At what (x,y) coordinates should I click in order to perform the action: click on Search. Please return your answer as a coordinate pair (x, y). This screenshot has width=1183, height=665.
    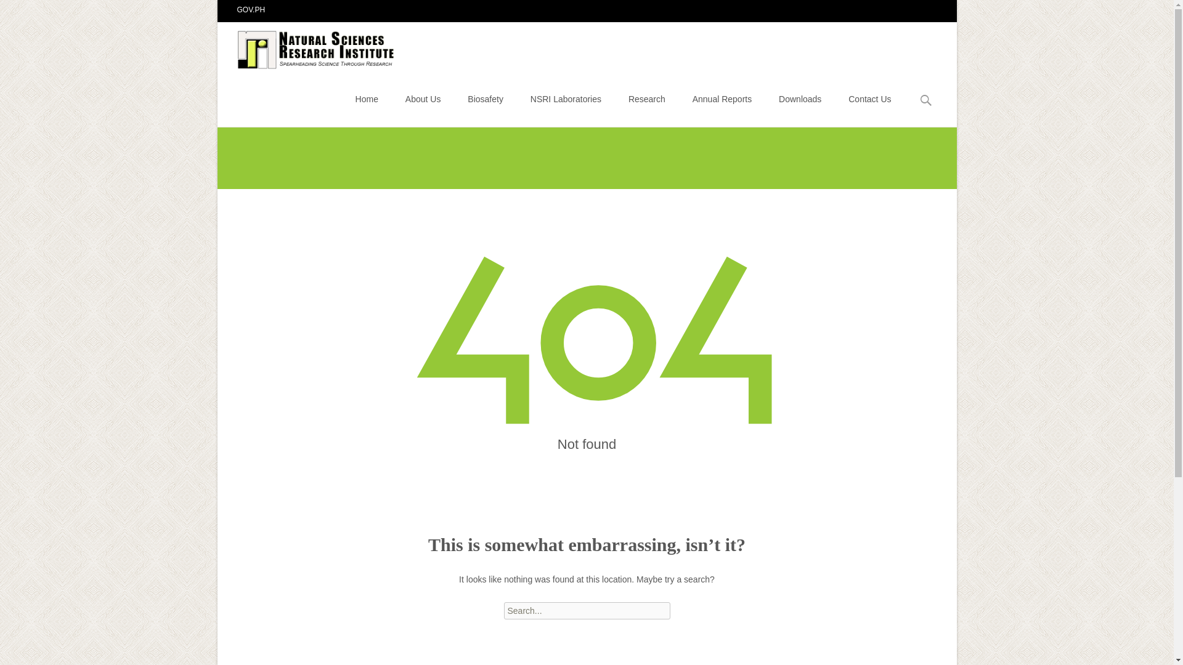
    Looking at the image, I should click on (28, 11).